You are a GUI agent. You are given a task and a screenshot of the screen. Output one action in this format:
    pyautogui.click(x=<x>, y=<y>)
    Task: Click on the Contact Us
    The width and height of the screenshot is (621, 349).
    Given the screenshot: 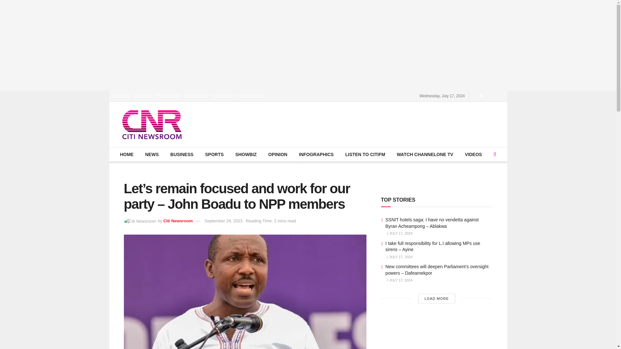 What is the action you would take?
    pyautogui.click(x=143, y=96)
    